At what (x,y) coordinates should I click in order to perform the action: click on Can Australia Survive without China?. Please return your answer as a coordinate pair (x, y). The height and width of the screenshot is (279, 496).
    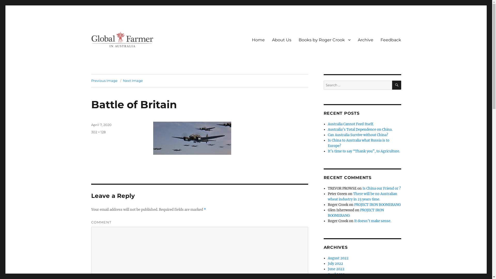
    Looking at the image, I should click on (358, 135).